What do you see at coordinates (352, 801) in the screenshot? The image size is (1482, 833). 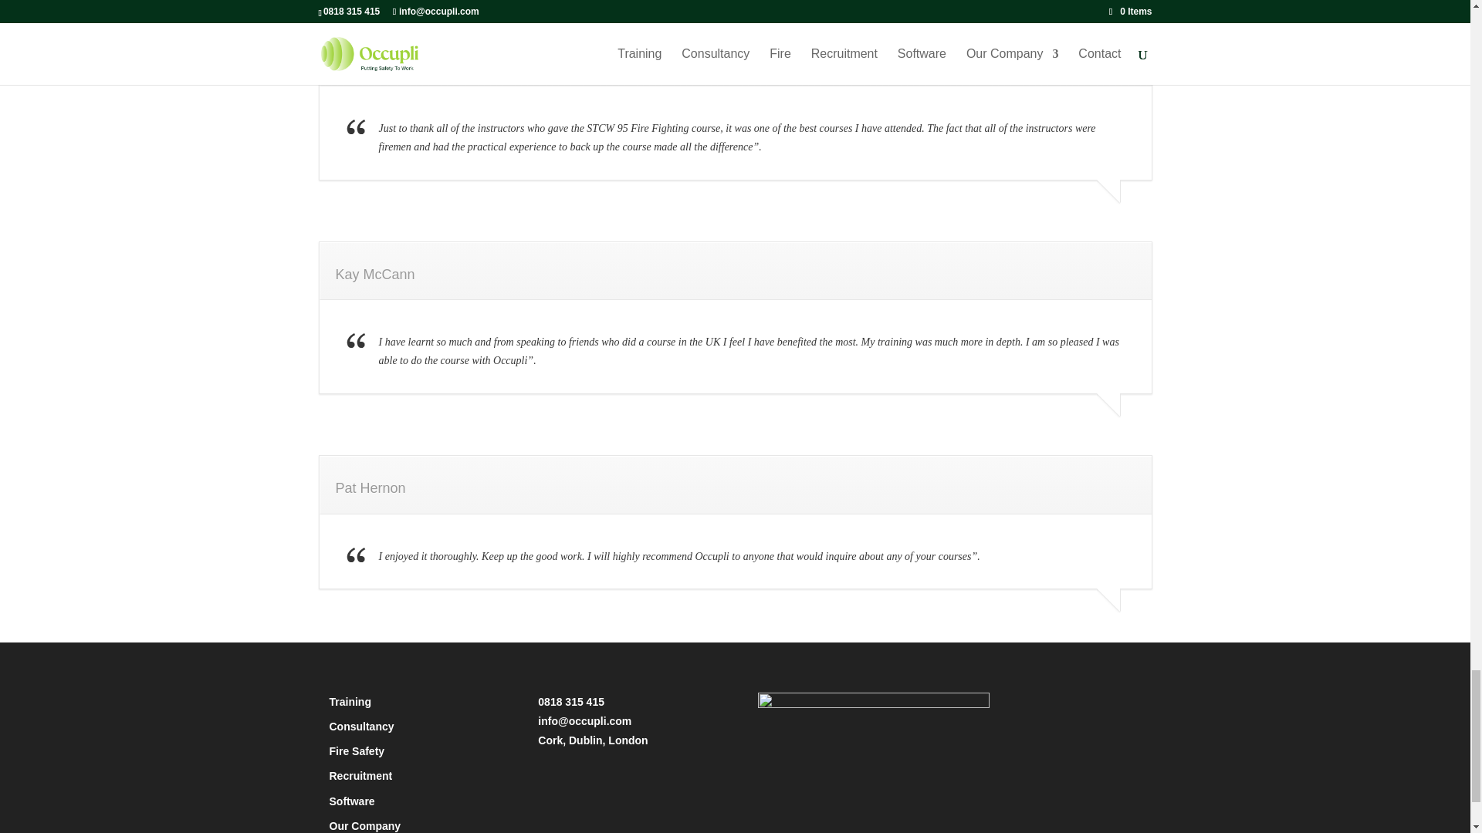 I see `Software` at bounding box center [352, 801].